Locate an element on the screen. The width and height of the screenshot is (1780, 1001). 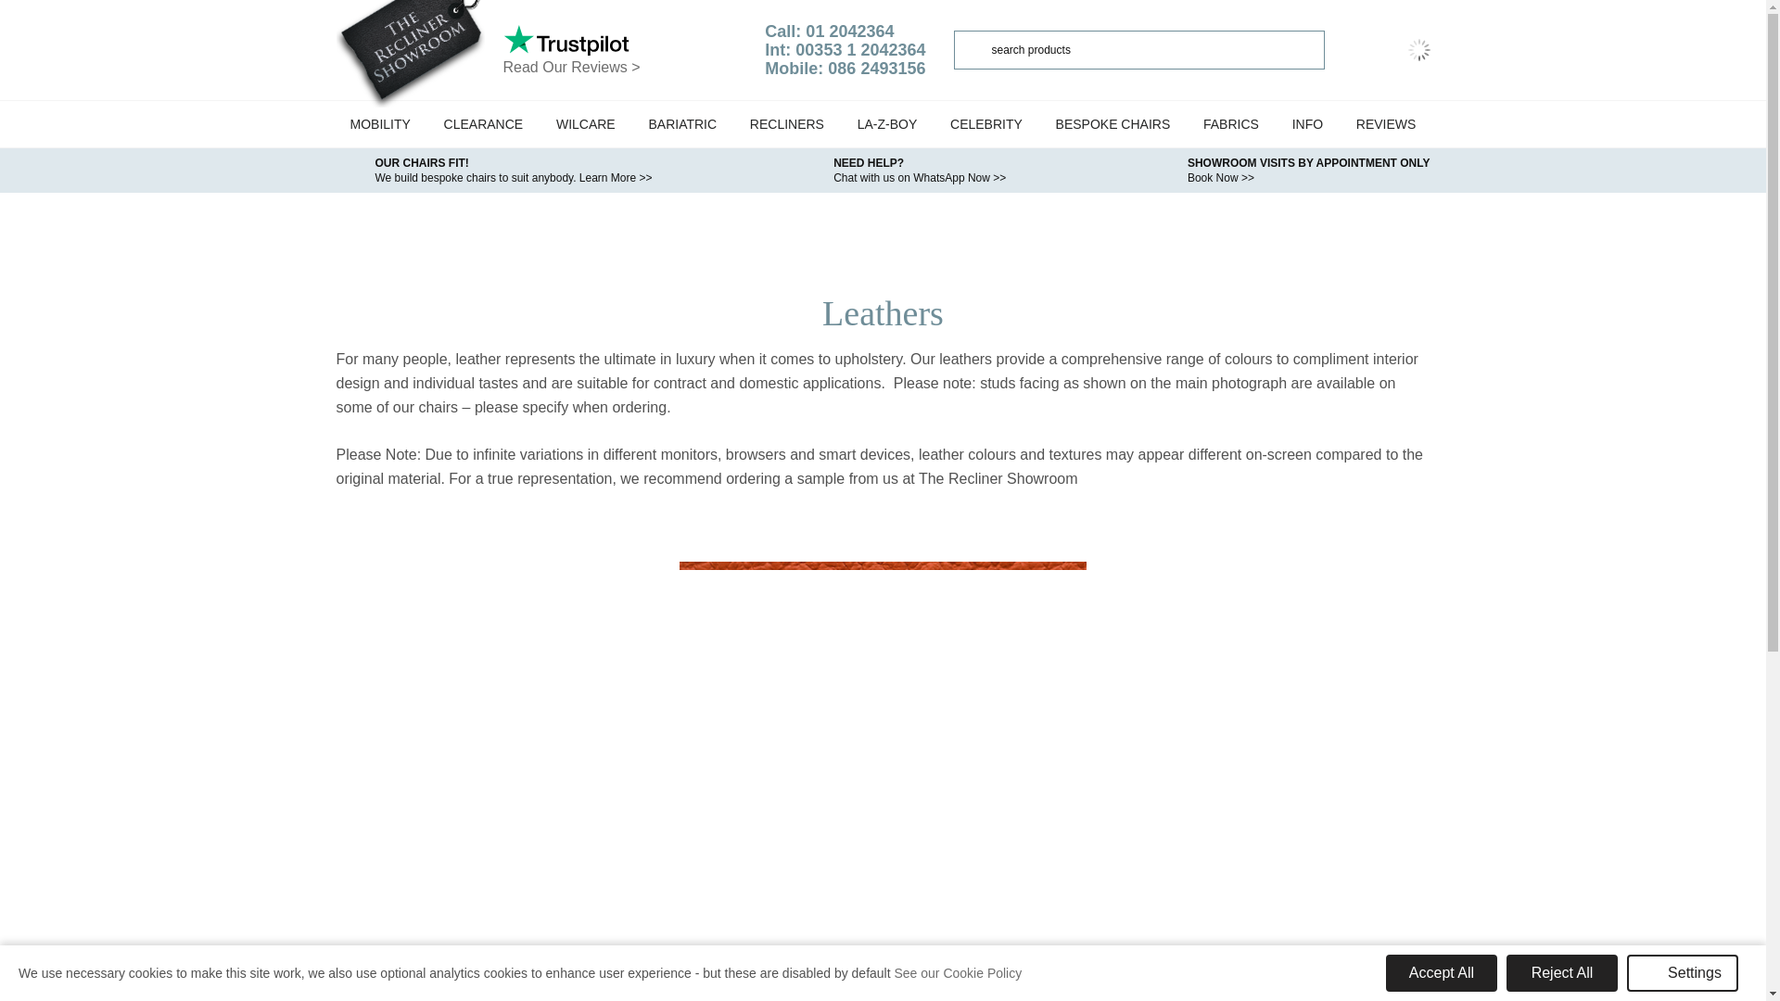
recliners is located at coordinates (787, 124).